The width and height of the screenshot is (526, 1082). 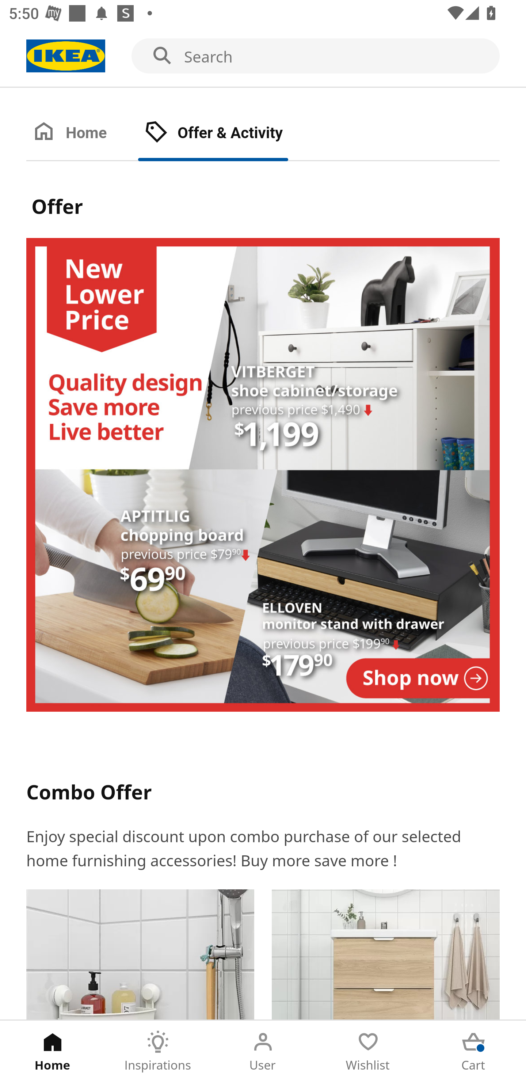 What do you see at coordinates (473, 1051) in the screenshot?
I see `Cart
Tab 5 of 5` at bounding box center [473, 1051].